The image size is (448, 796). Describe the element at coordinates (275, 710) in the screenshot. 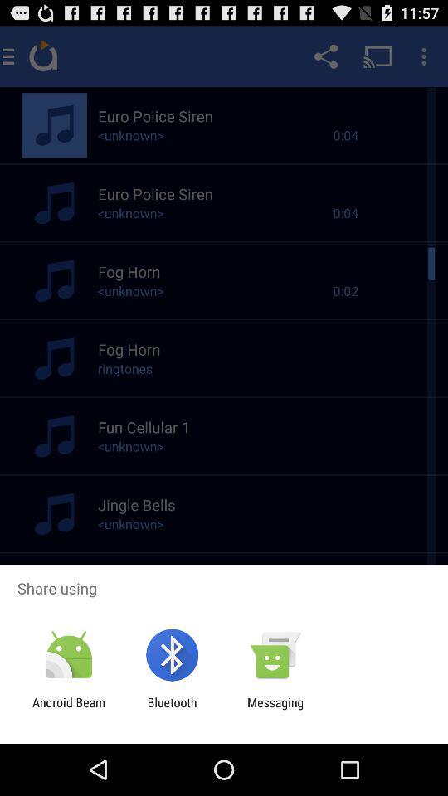

I see `flip until the messaging` at that location.